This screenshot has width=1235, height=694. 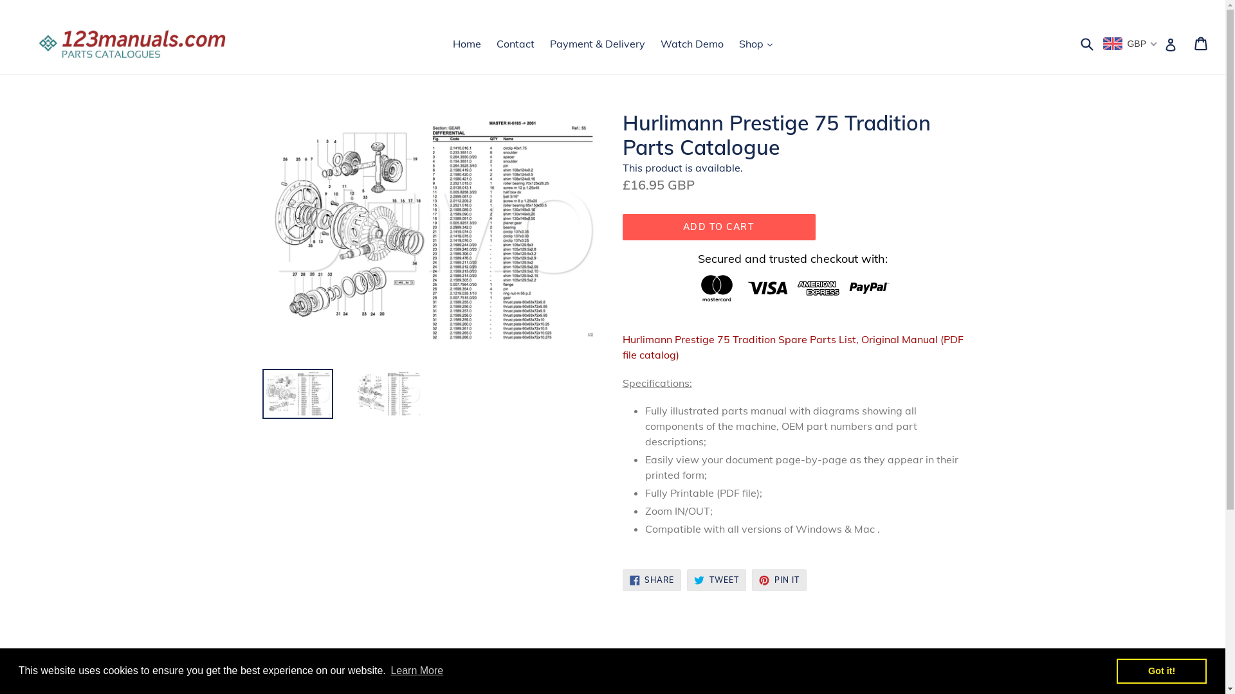 What do you see at coordinates (692, 44) in the screenshot?
I see `Watch Demo` at bounding box center [692, 44].